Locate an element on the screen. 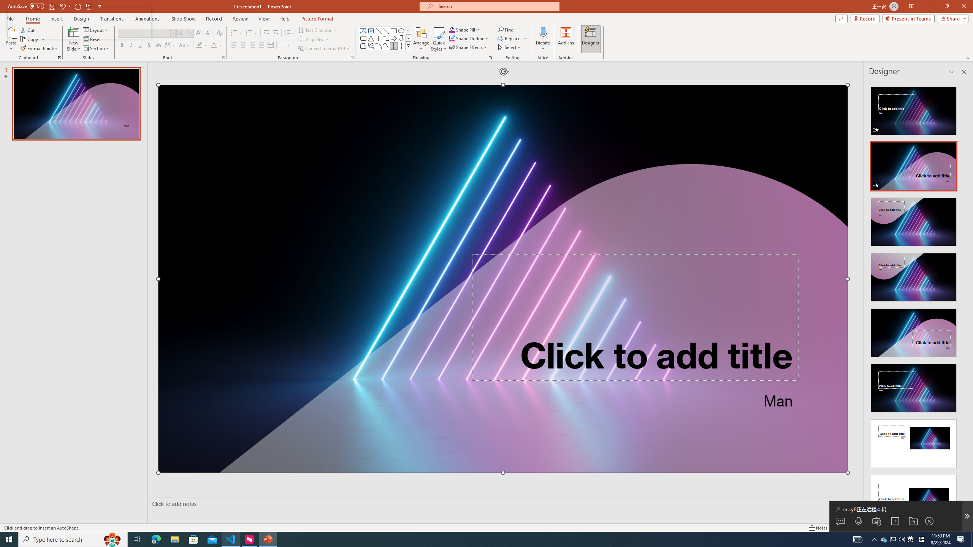 The height and width of the screenshot is (547, 973). Curve is located at coordinates (386, 46).